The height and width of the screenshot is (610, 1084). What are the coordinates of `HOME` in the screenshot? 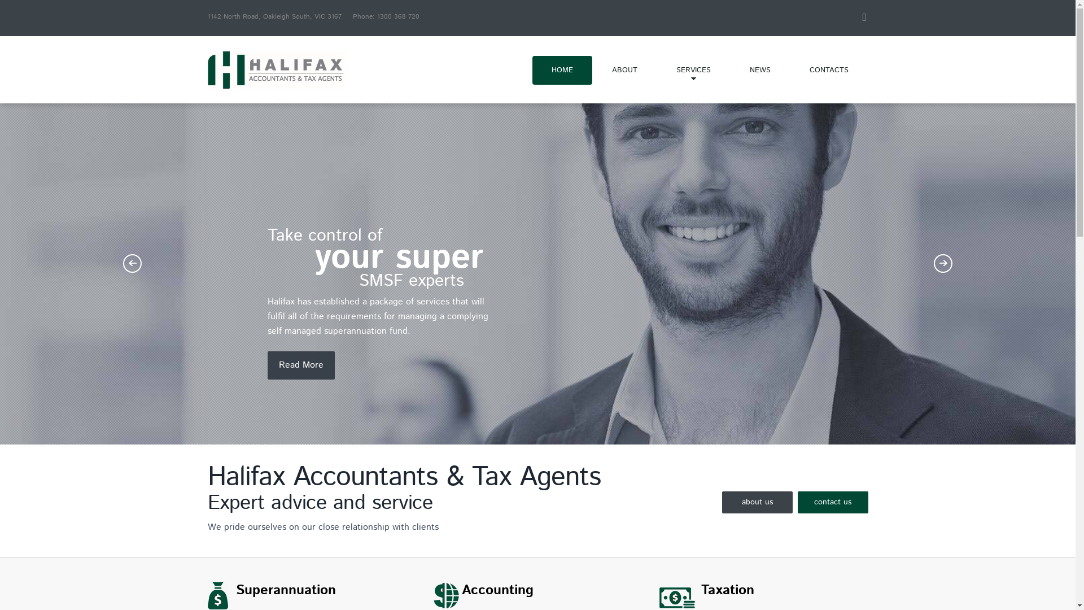 It's located at (562, 70).